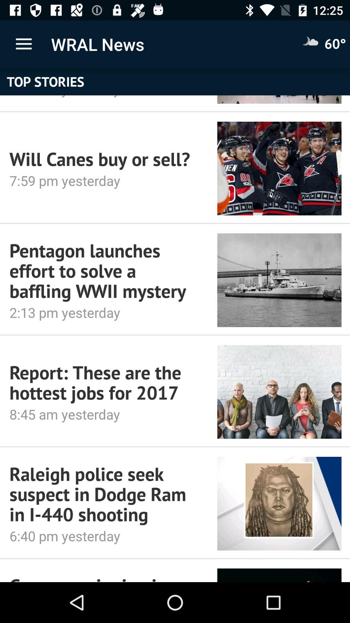 This screenshot has width=350, height=623. I want to click on select item next to the wral news app, so click(24, 44).